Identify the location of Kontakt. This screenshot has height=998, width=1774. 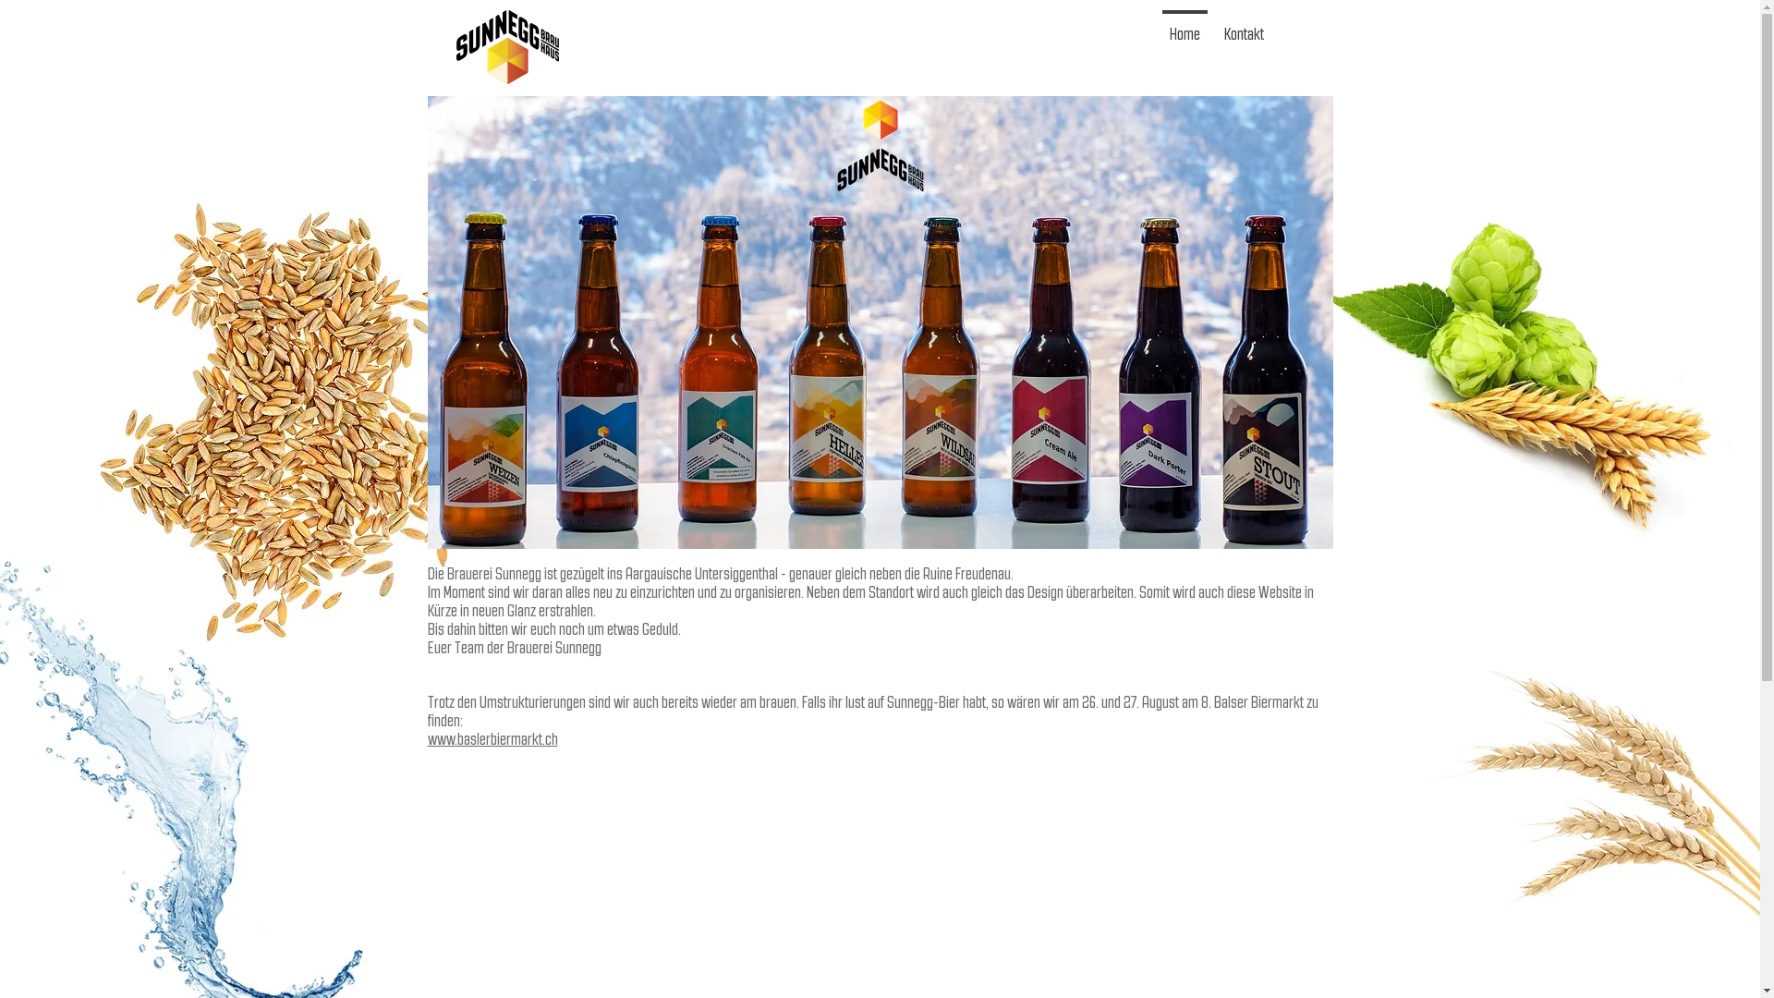
(1244, 26).